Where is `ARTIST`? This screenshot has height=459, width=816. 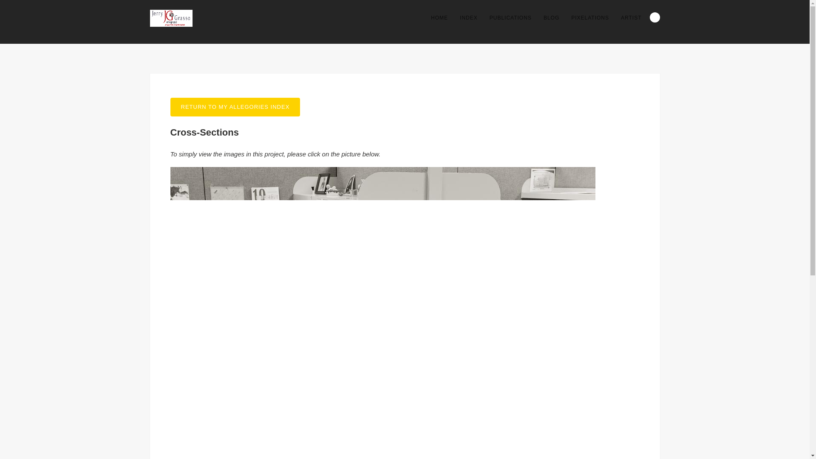 ARTIST is located at coordinates (631, 18).